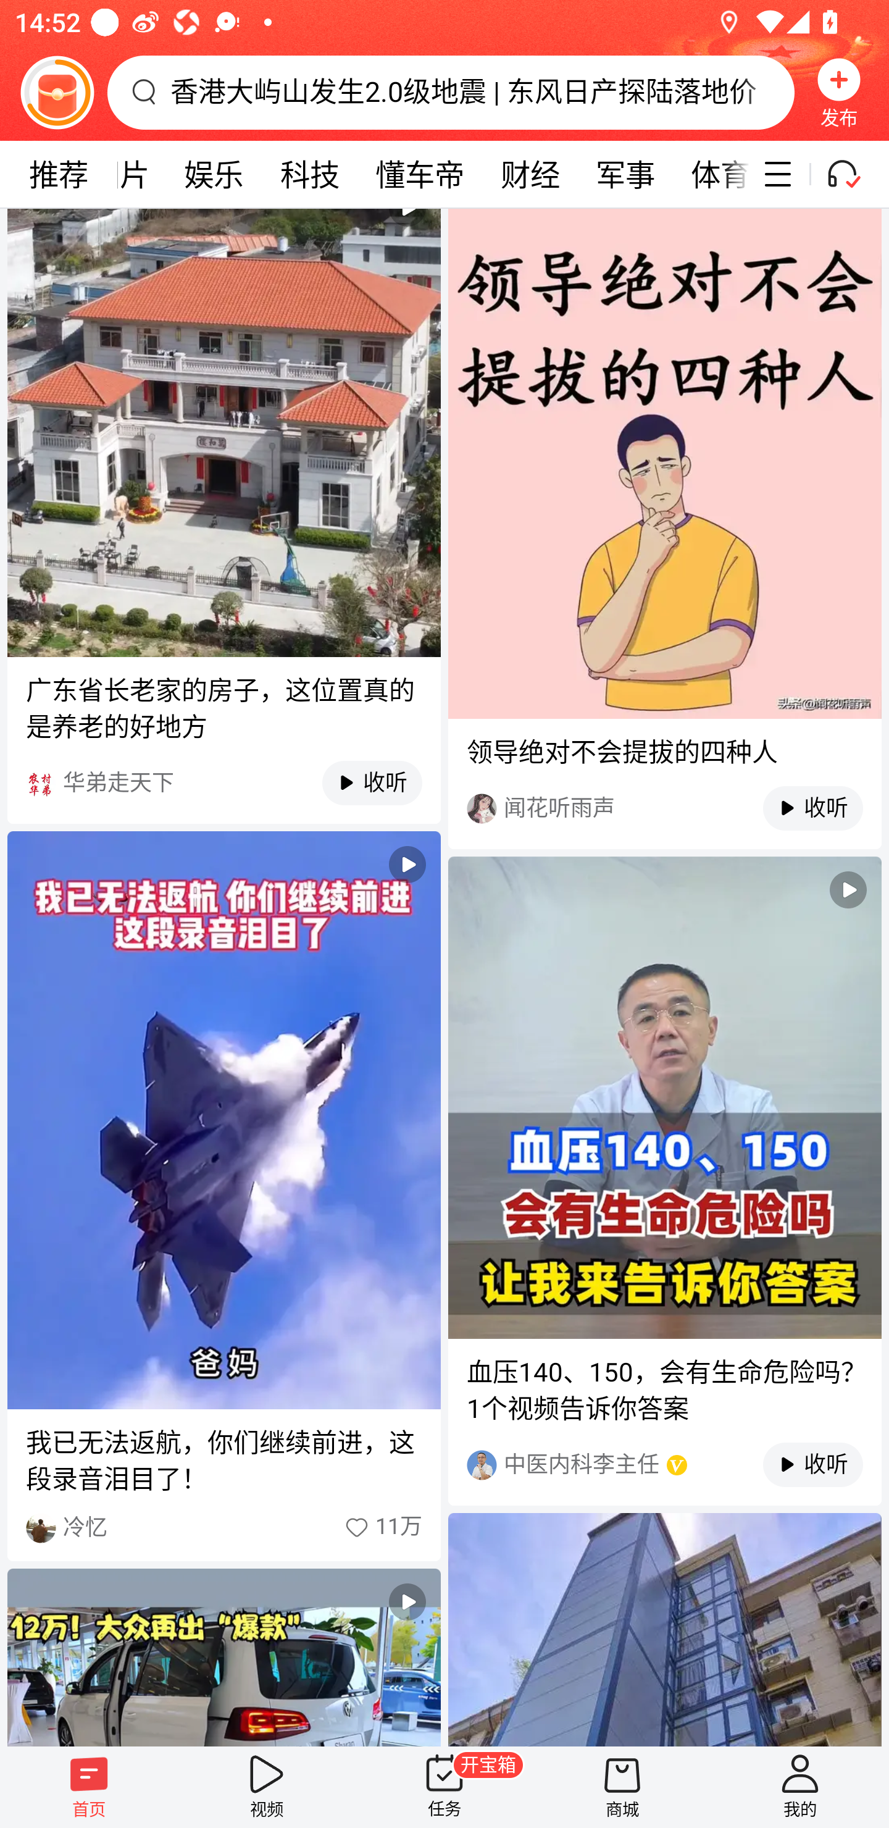 This screenshot has height=1828, width=889. I want to click on 任务 开宝箱, so click(444, 1787).